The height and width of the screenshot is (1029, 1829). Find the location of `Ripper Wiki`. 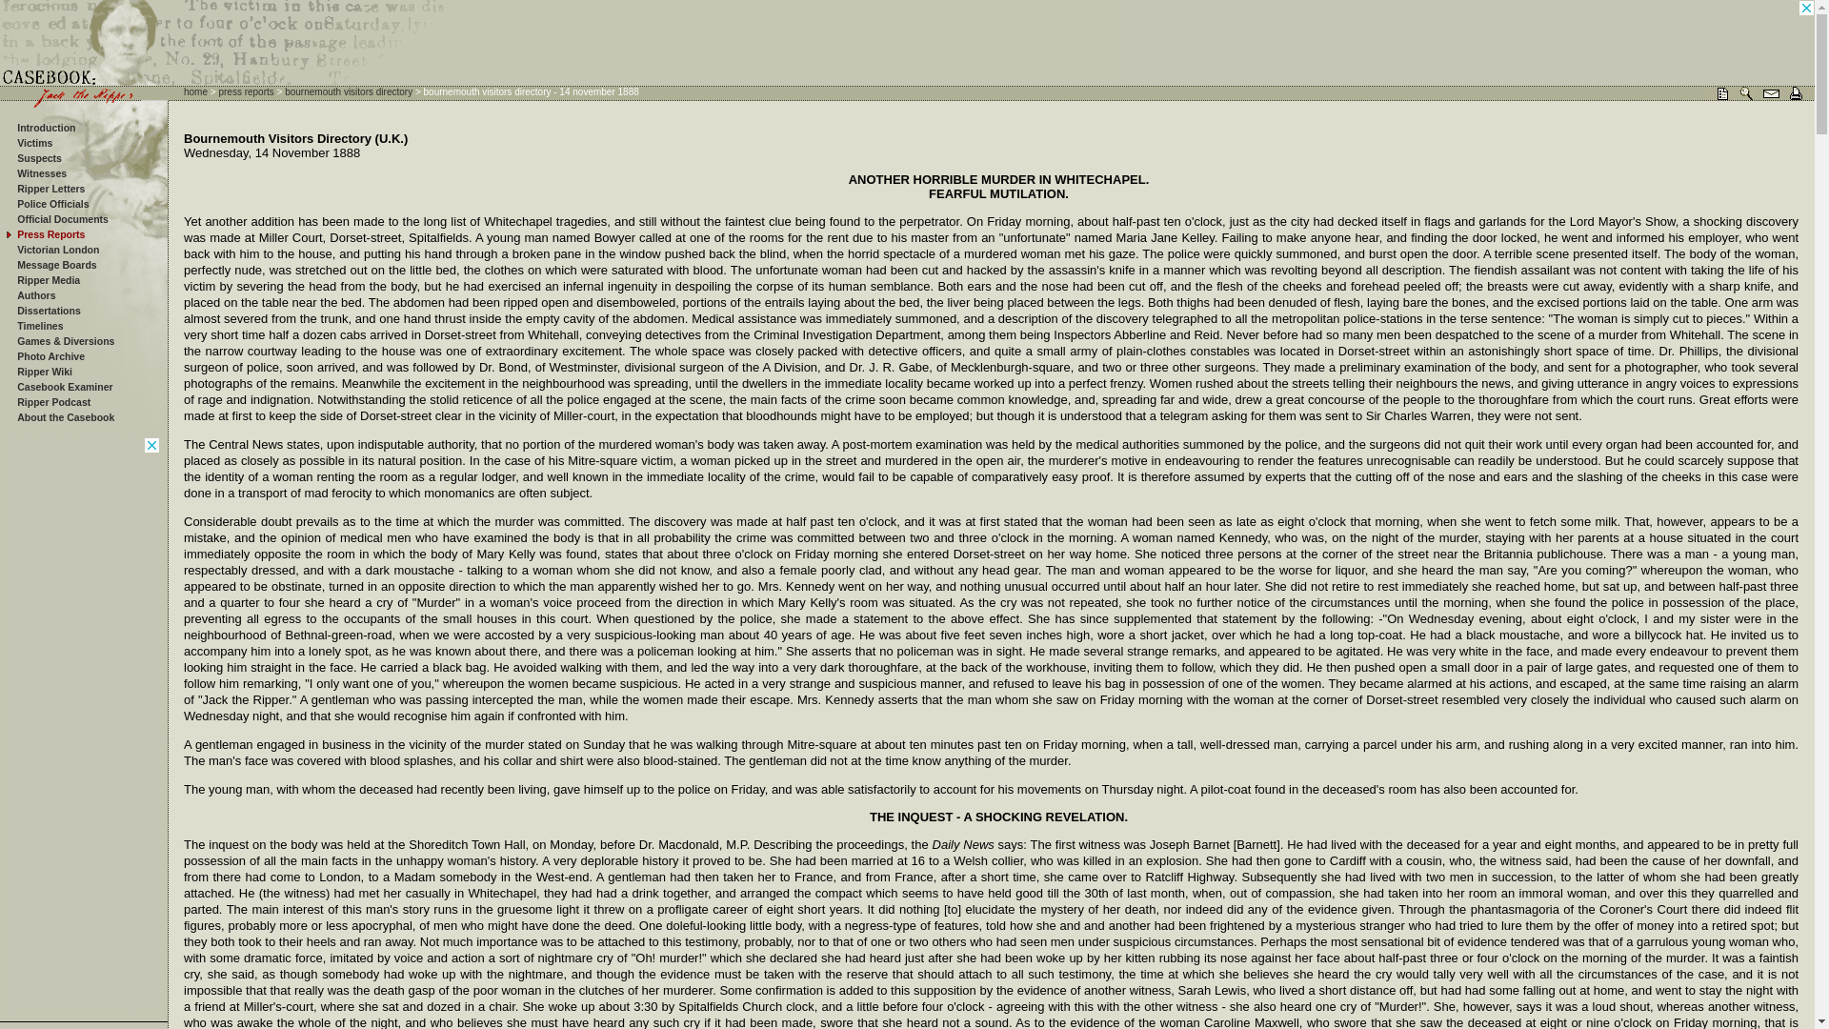

Ripper Wiki is located at coordinates (44, 372).